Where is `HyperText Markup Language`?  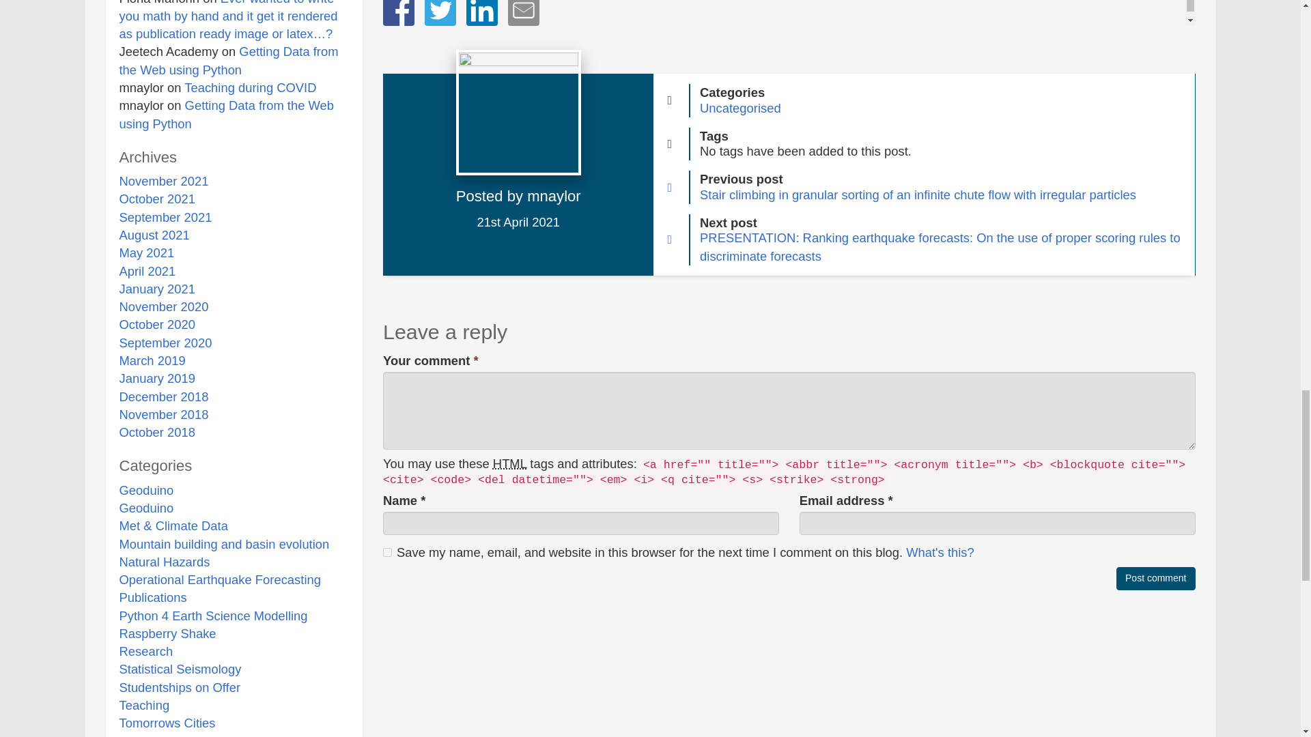 HyperText Markup Language is located at coordinates (509, 463).